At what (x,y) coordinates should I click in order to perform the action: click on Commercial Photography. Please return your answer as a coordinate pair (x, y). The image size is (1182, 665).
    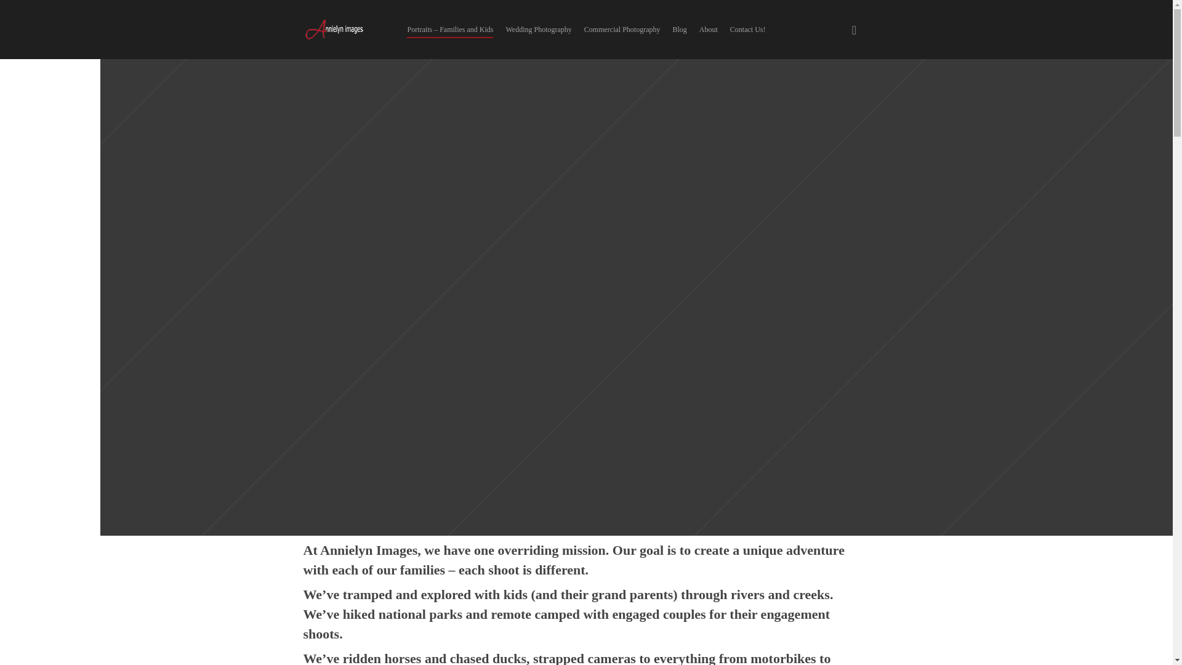
    Looking at the image, I should click on (622, 30).